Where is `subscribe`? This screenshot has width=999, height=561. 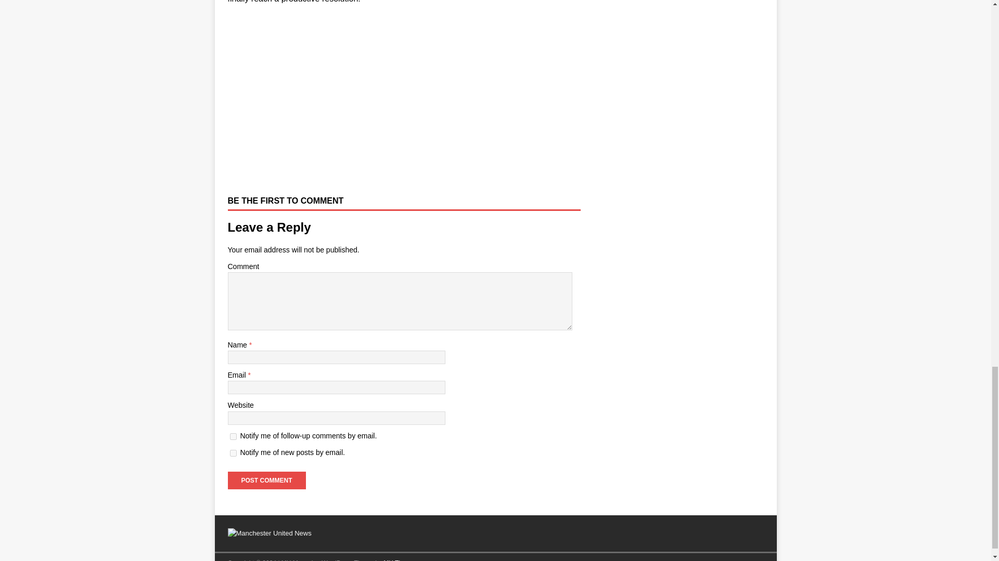 subscribe is located at coordinates (233, 453).